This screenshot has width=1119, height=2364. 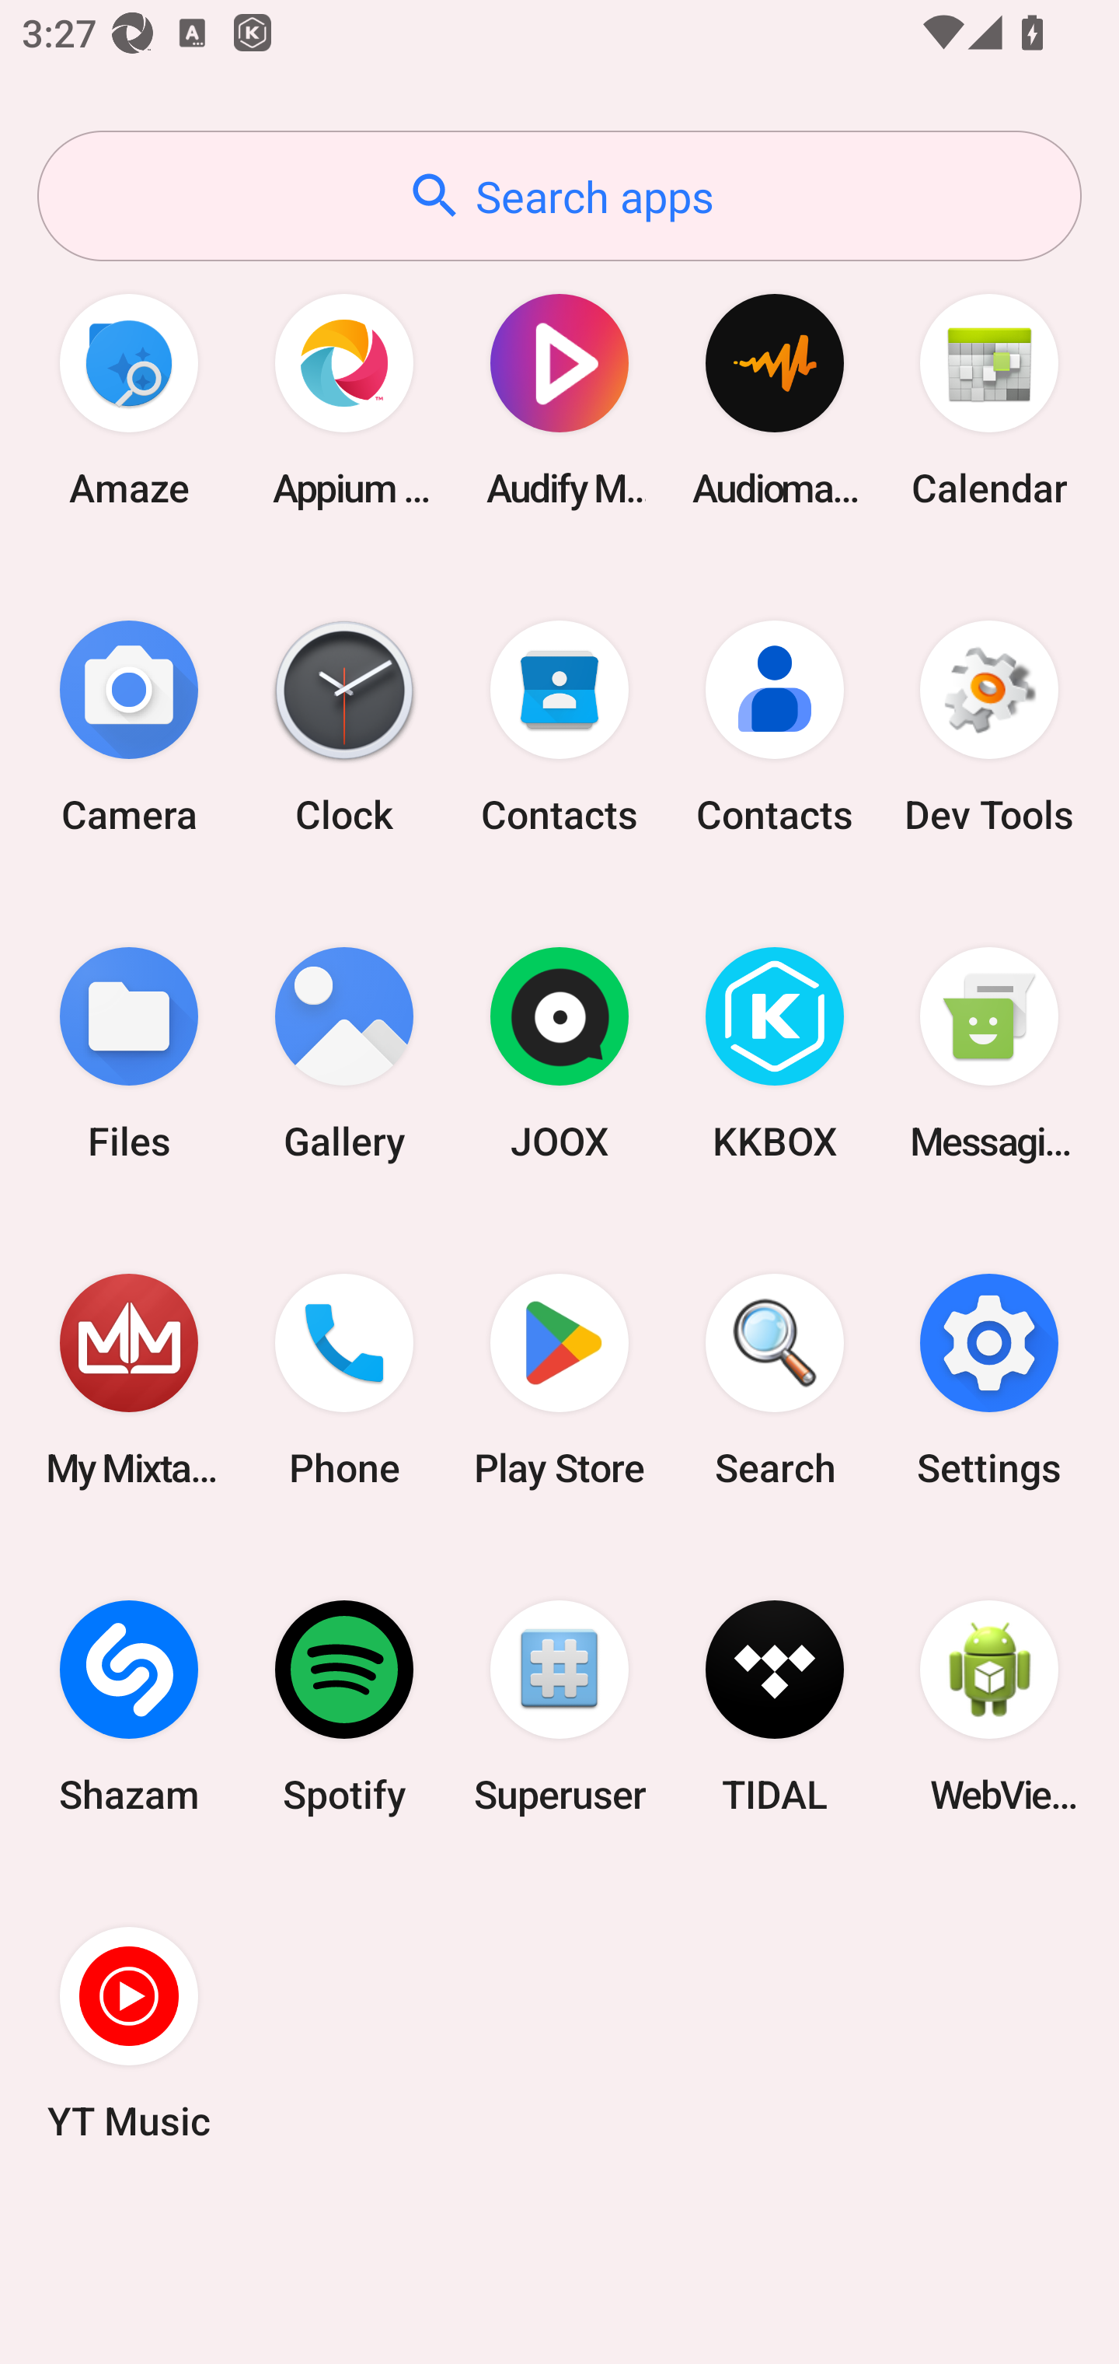 What do you see at coordinates (774, 1054) in the screenshot?
I see `KKBOX` at bounding box center [774, 1054].